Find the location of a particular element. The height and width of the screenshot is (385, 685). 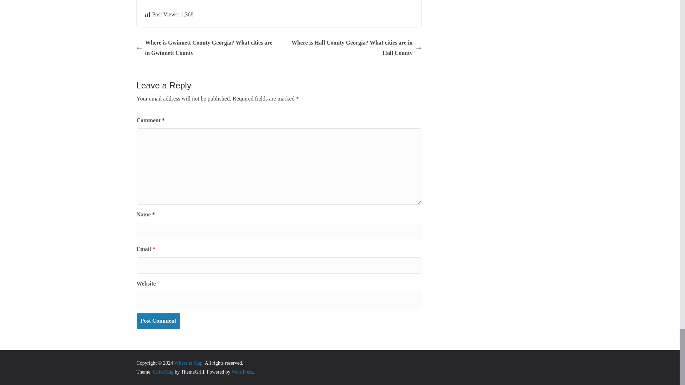

WordPress is located at coordinates (242, 371).